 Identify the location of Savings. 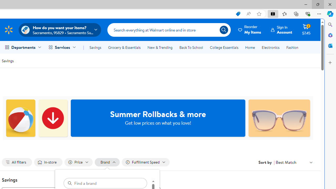
(8, 60).